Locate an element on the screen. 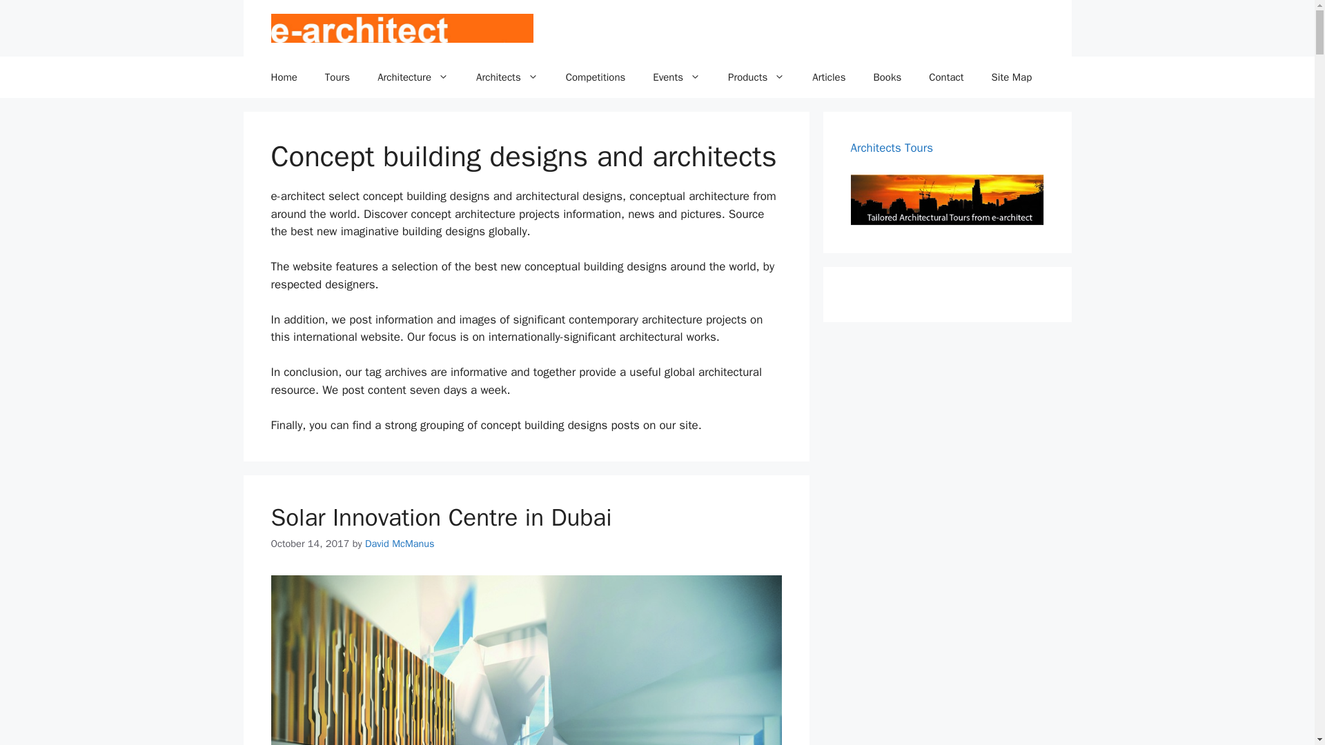 This screenshot has width=1325, height=745. Tours is located at coordinates (337, 77).